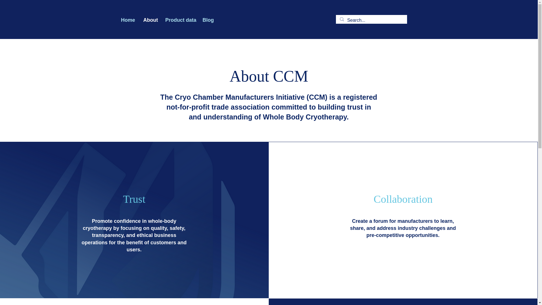  What do you see at coordinates (180, 20) in the screenshot?
I see `Product data` at bounding box center [180, 20].